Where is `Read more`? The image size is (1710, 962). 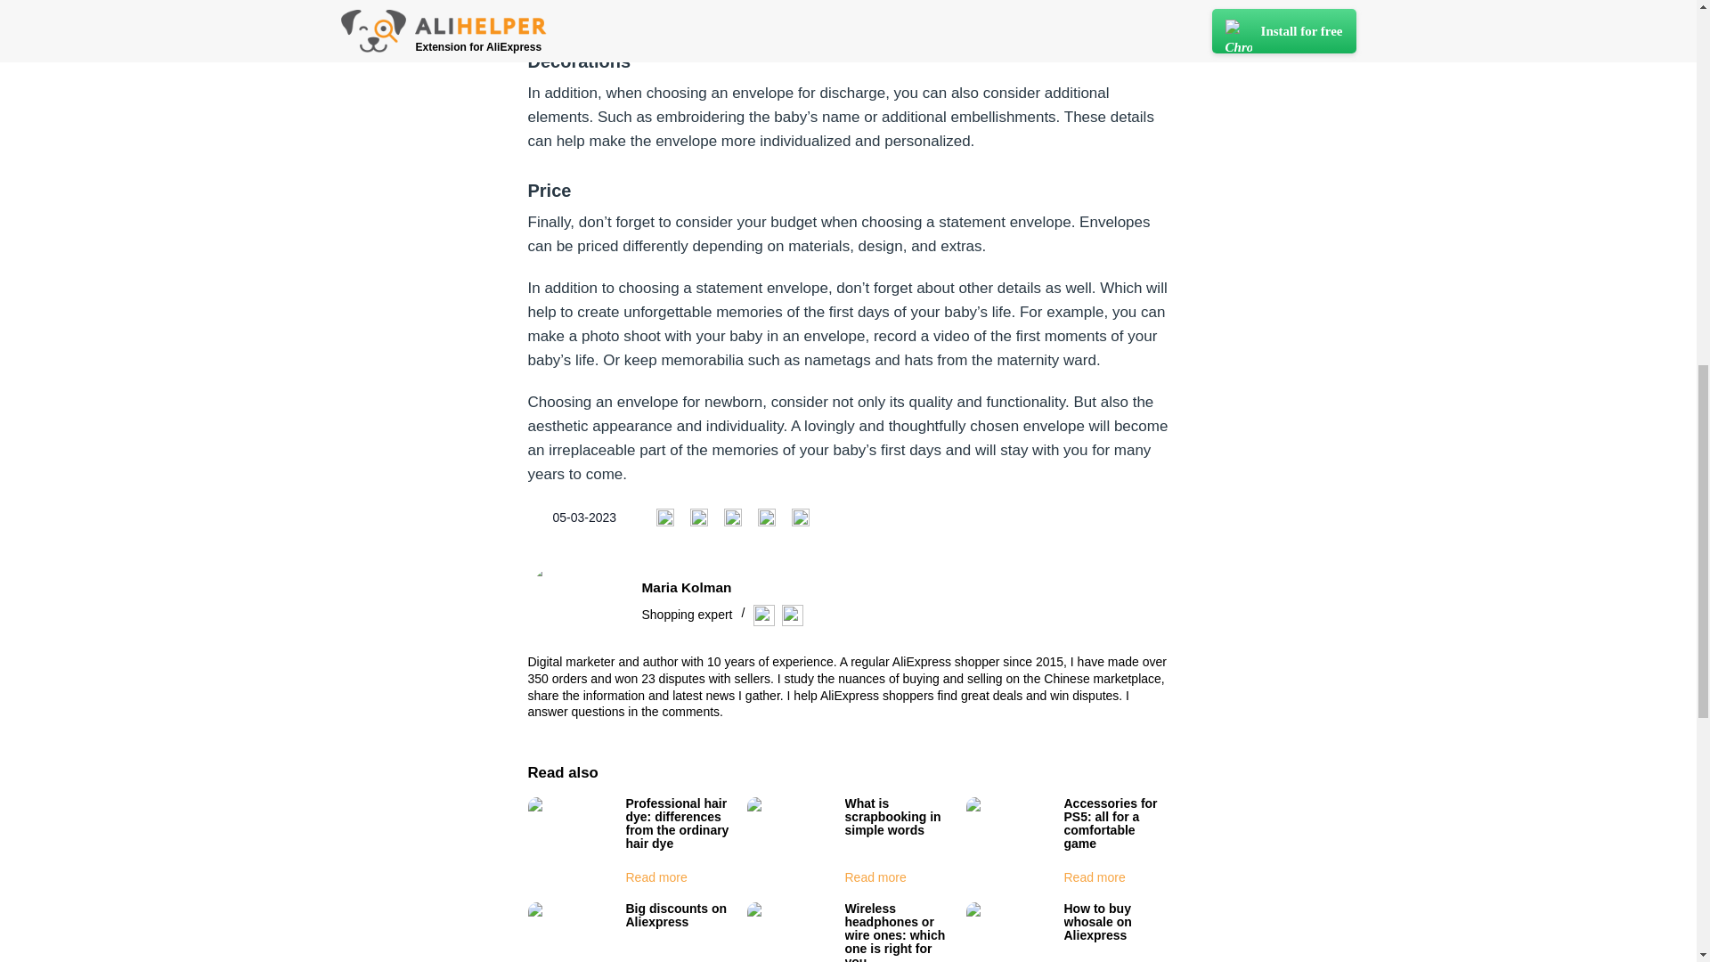 Read more is located at coordinates (875, 876).